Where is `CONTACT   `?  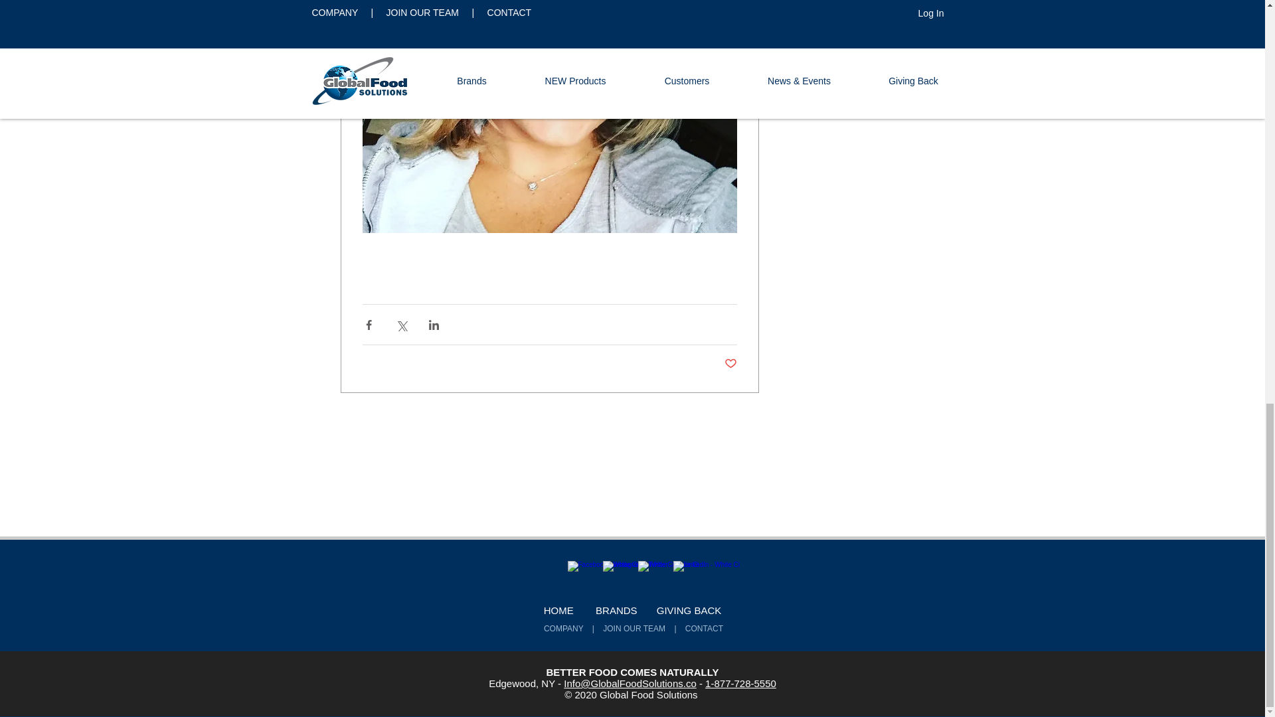
CONTACT    is located at coordinates (707, 628).